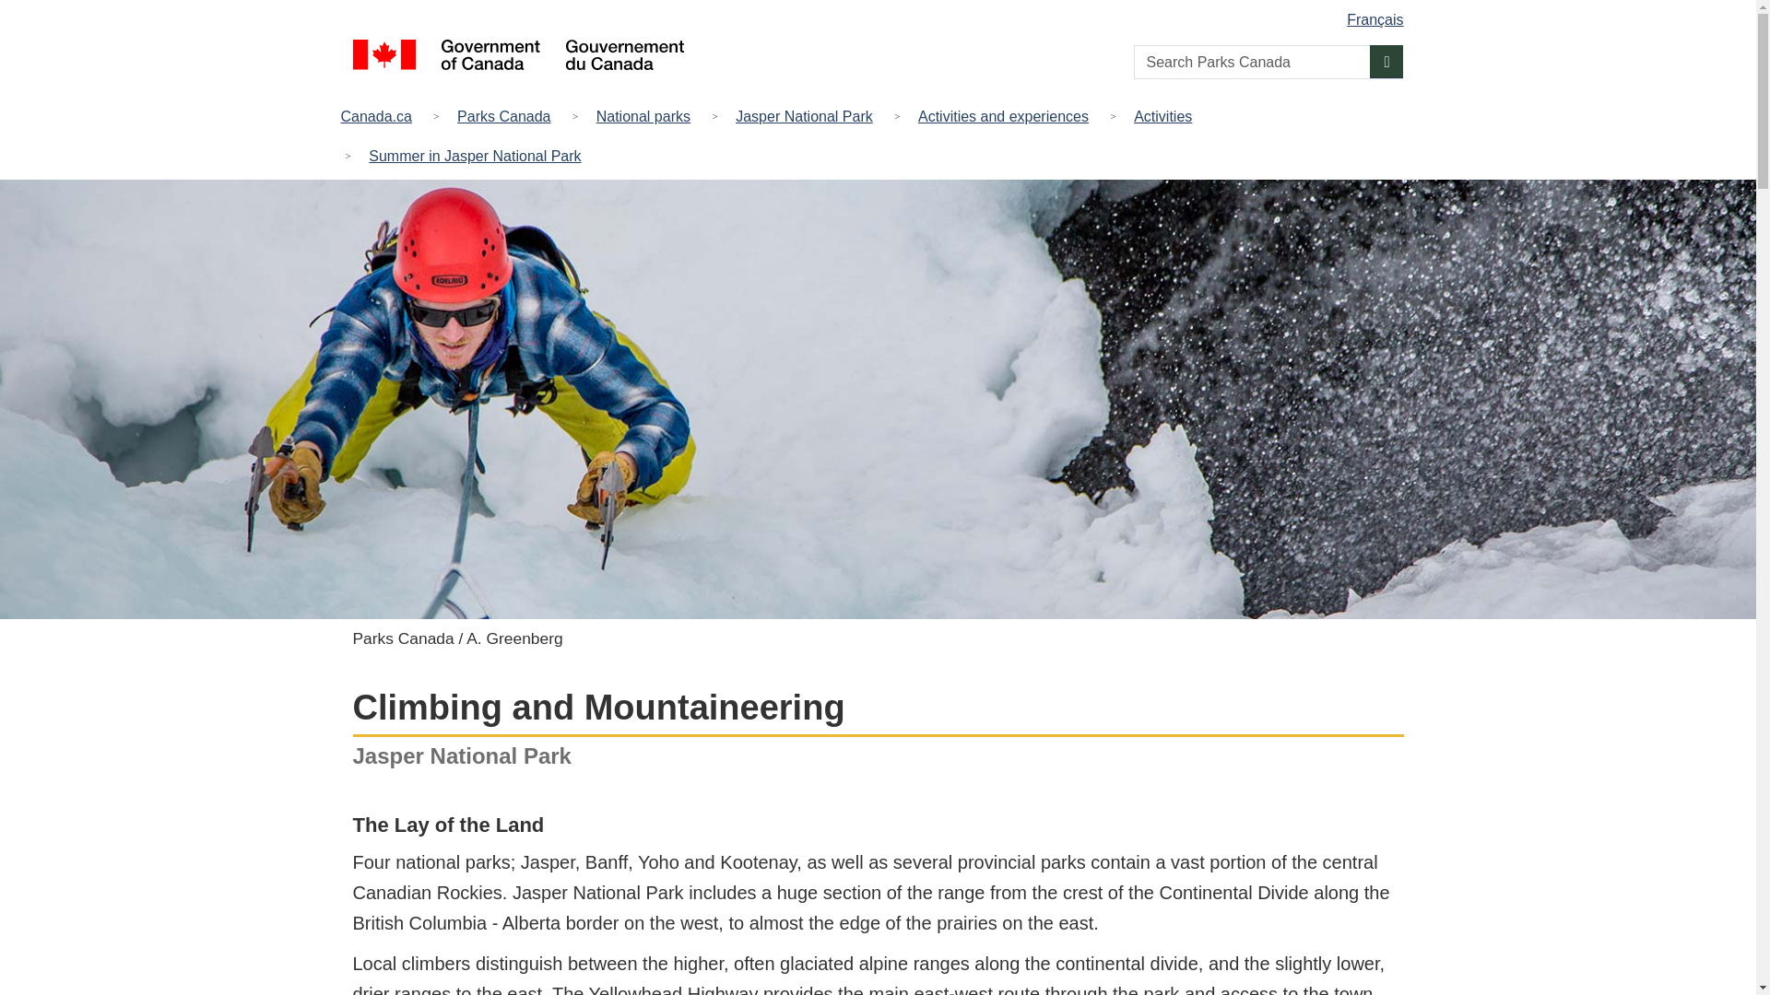 This screenshot has width=1770, height=995. I want to click on Parks Canada, so click(503, 116).